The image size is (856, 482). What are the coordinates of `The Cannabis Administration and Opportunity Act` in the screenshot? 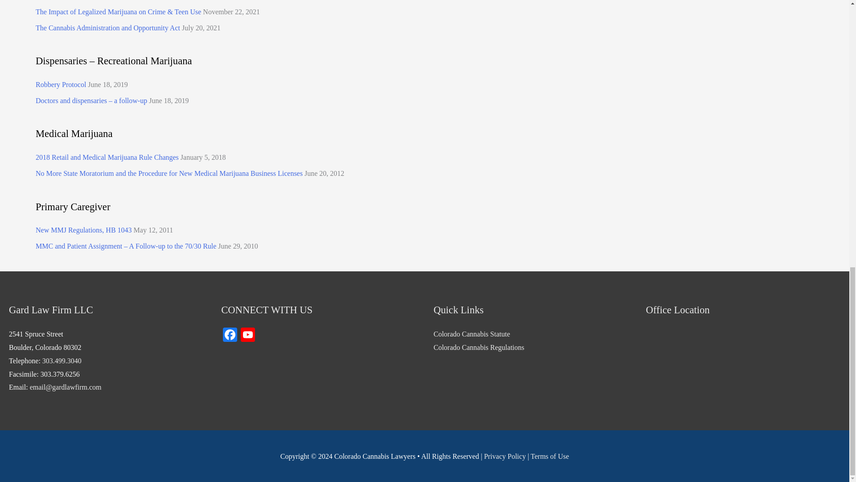 It's located at (108, 28).